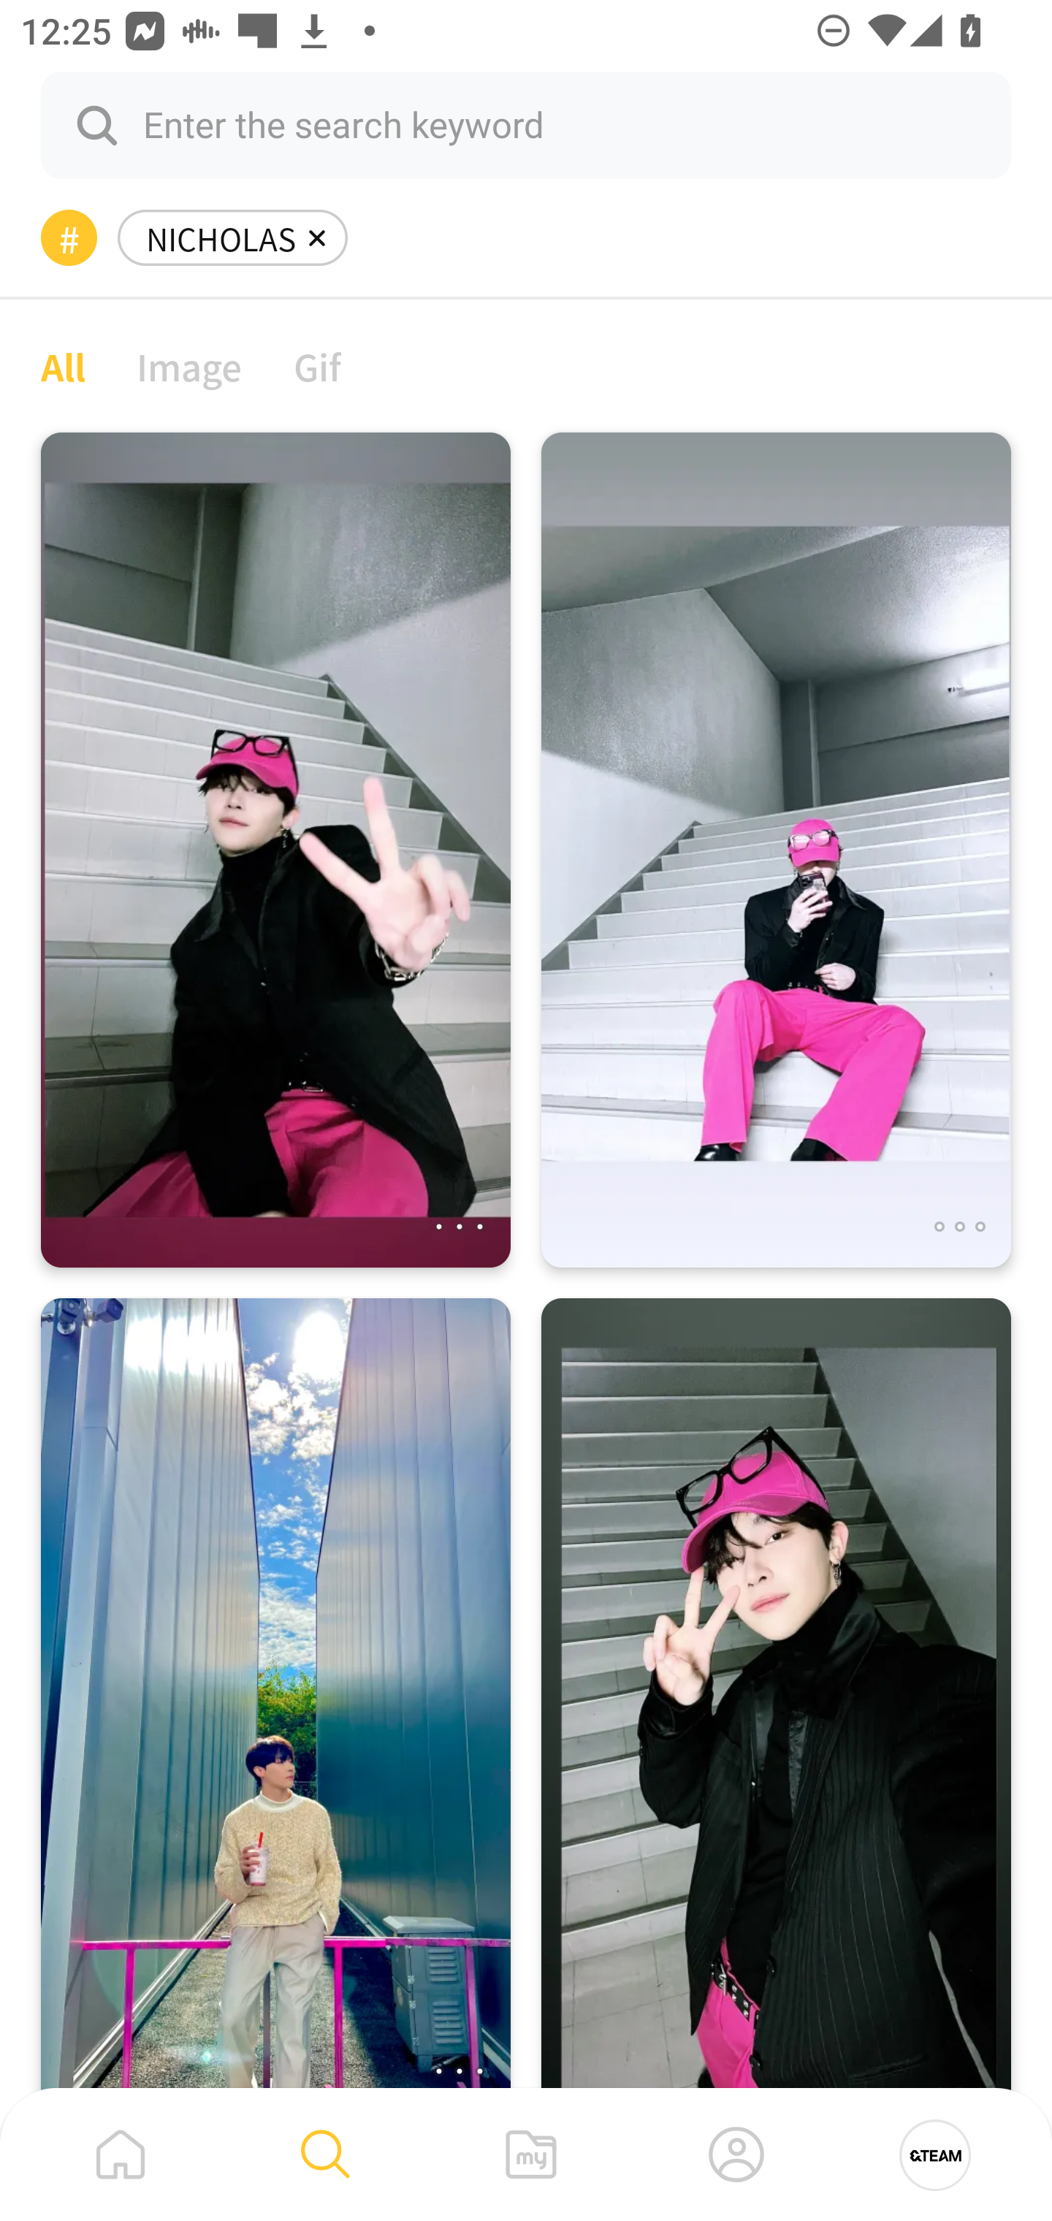  Describe the element at coordinates (63, 365) in the screenshot. I see `All` at that location.